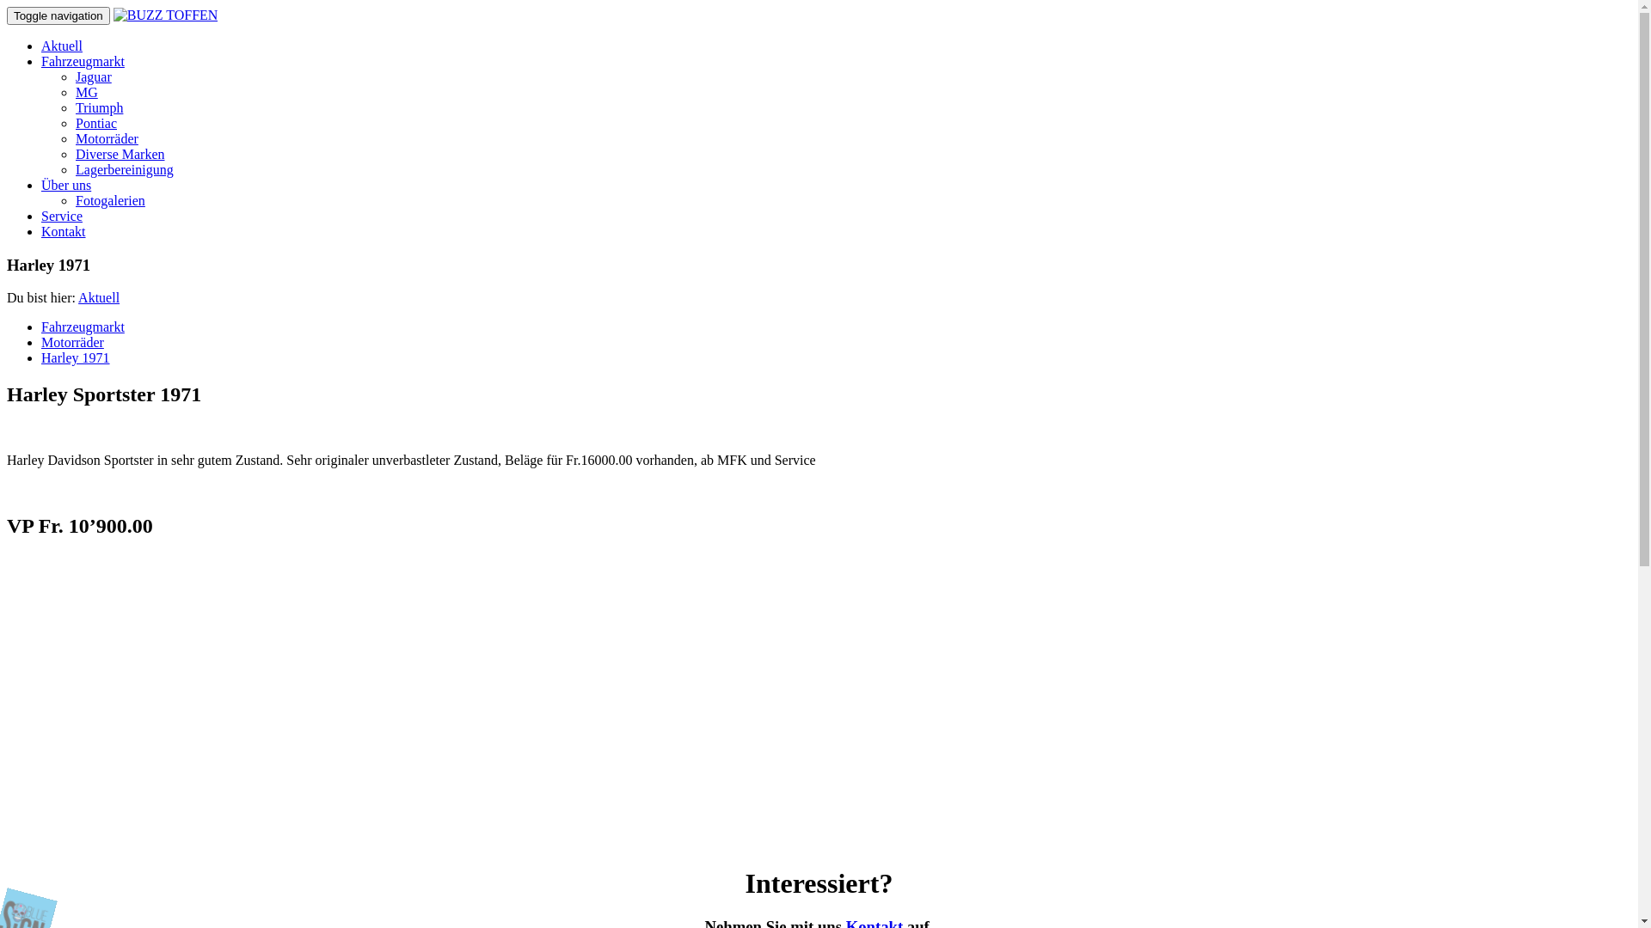  Describe the element at coordinates (100, 108) in the screenshot. I see `Triumph` at that location.